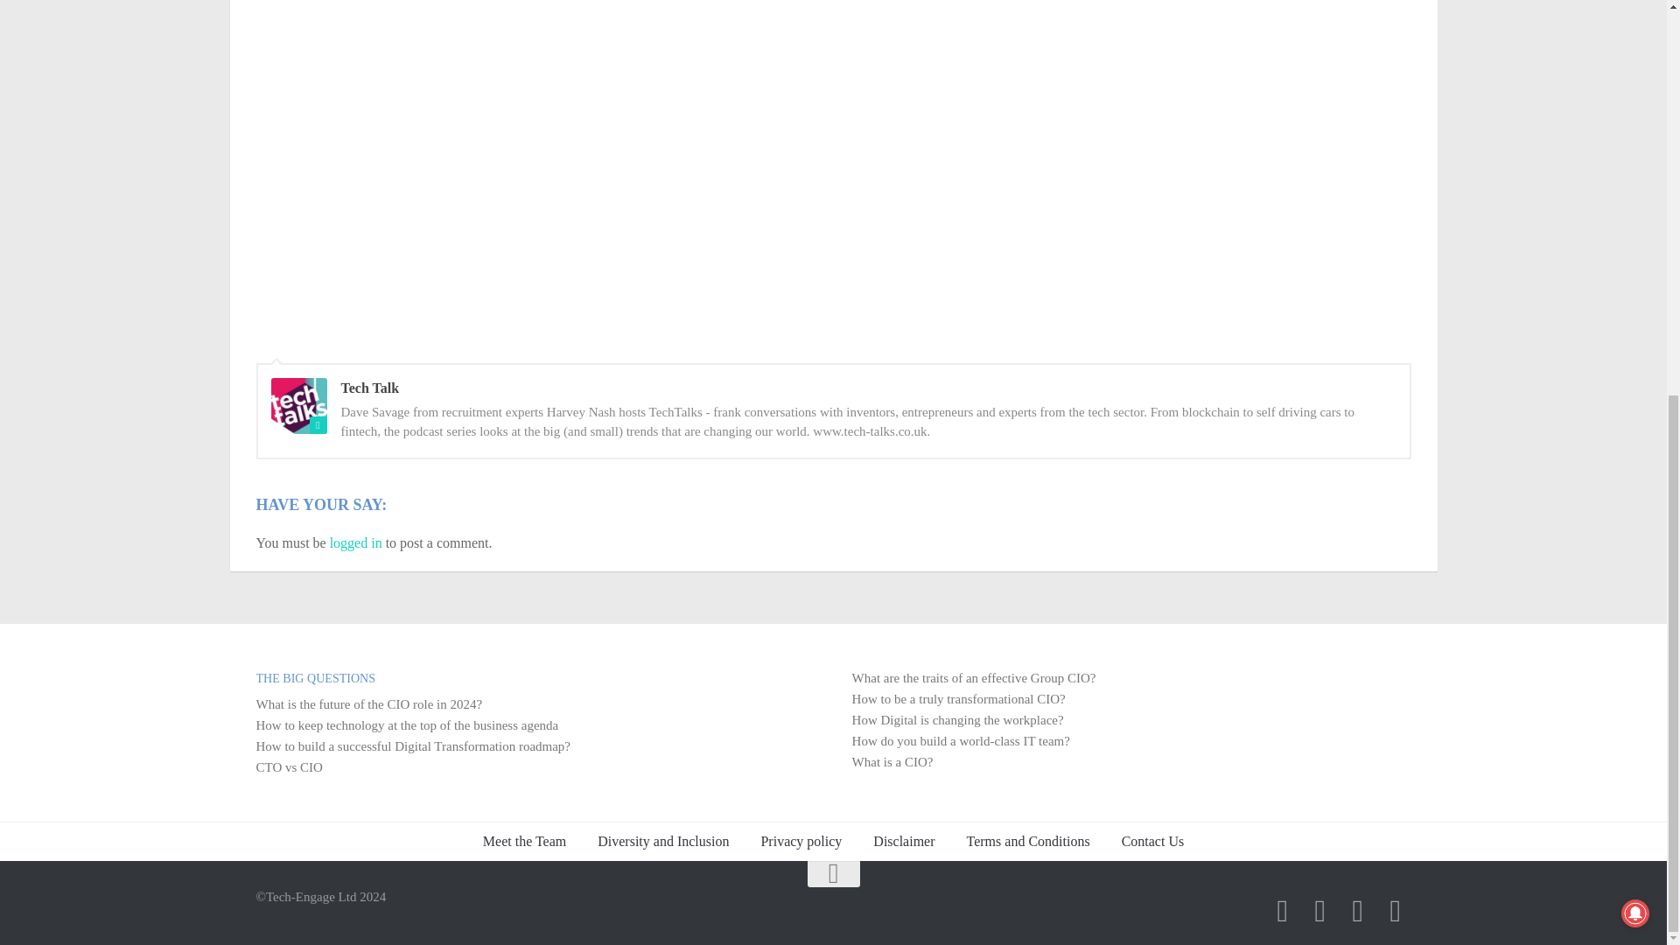  I want to click on logged in, so click(355, 542).